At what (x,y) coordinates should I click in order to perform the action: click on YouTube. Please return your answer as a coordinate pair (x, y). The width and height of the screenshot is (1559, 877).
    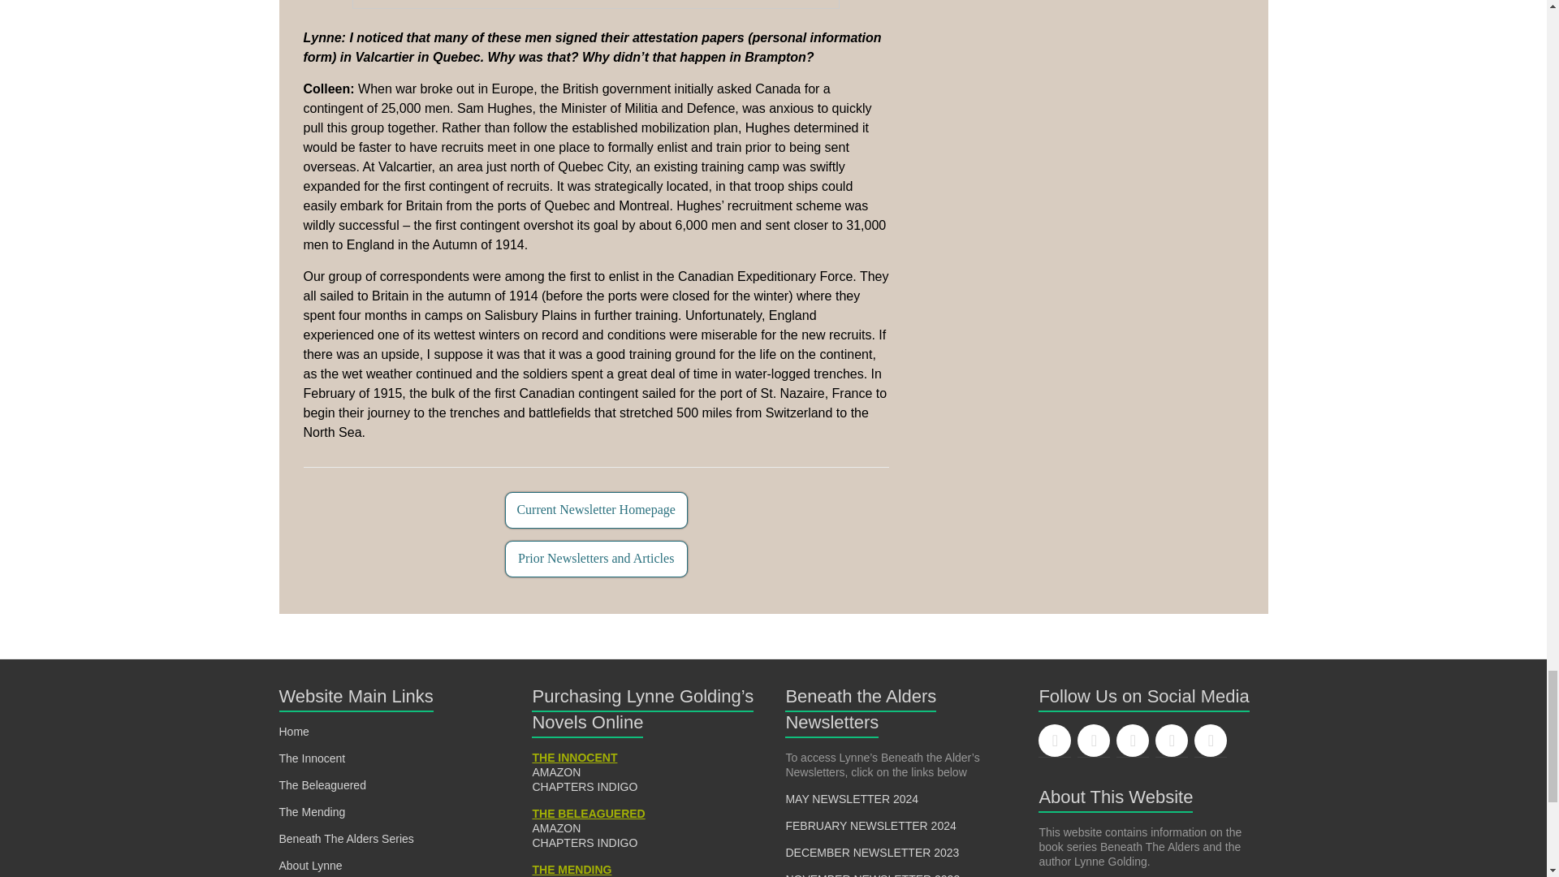
    Looking at the image, I should click on (1210, 741).